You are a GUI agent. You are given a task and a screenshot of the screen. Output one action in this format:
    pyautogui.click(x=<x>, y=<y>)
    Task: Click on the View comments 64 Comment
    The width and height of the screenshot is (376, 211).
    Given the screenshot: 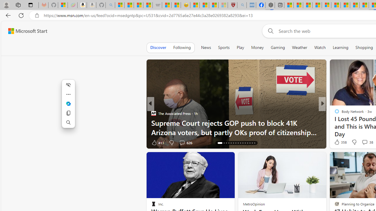 What is the action you would take?
    pyautogui.click(x=362, y=142)
    